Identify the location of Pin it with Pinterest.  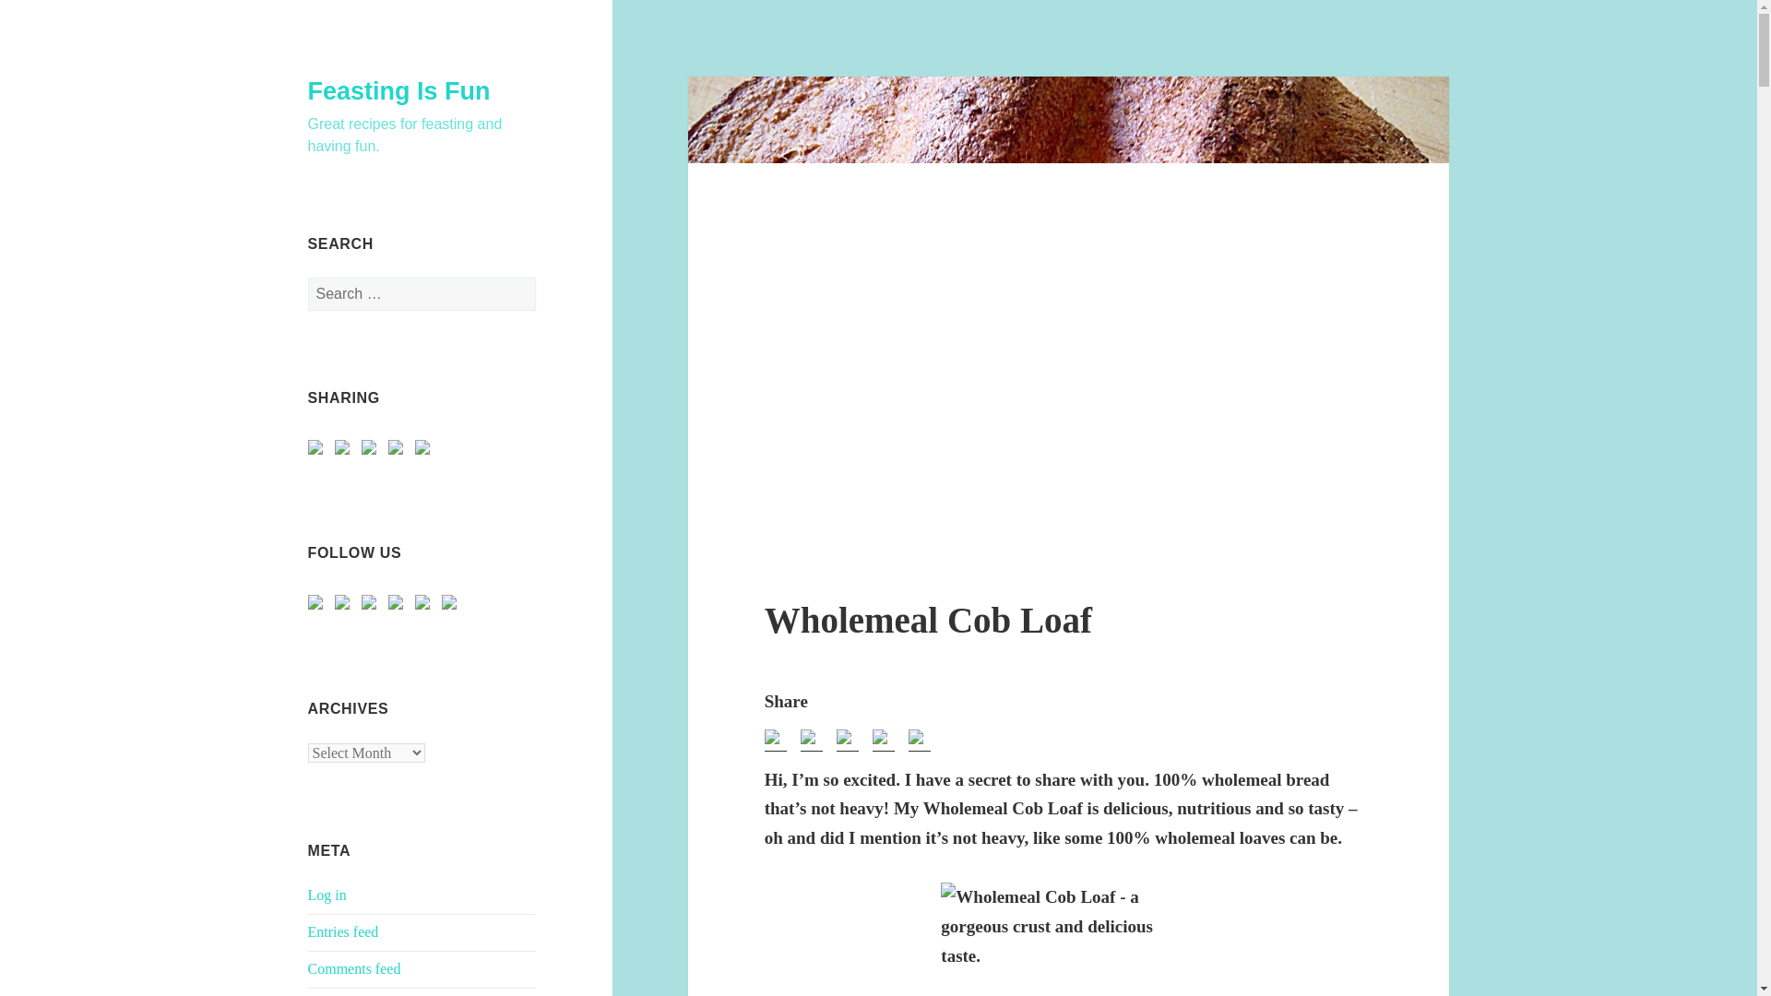
(368, 446).